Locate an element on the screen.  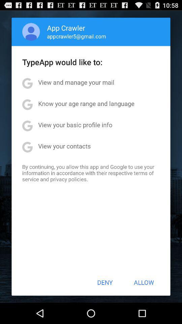
tap item at the bottom is located at coordinates (105, 282).